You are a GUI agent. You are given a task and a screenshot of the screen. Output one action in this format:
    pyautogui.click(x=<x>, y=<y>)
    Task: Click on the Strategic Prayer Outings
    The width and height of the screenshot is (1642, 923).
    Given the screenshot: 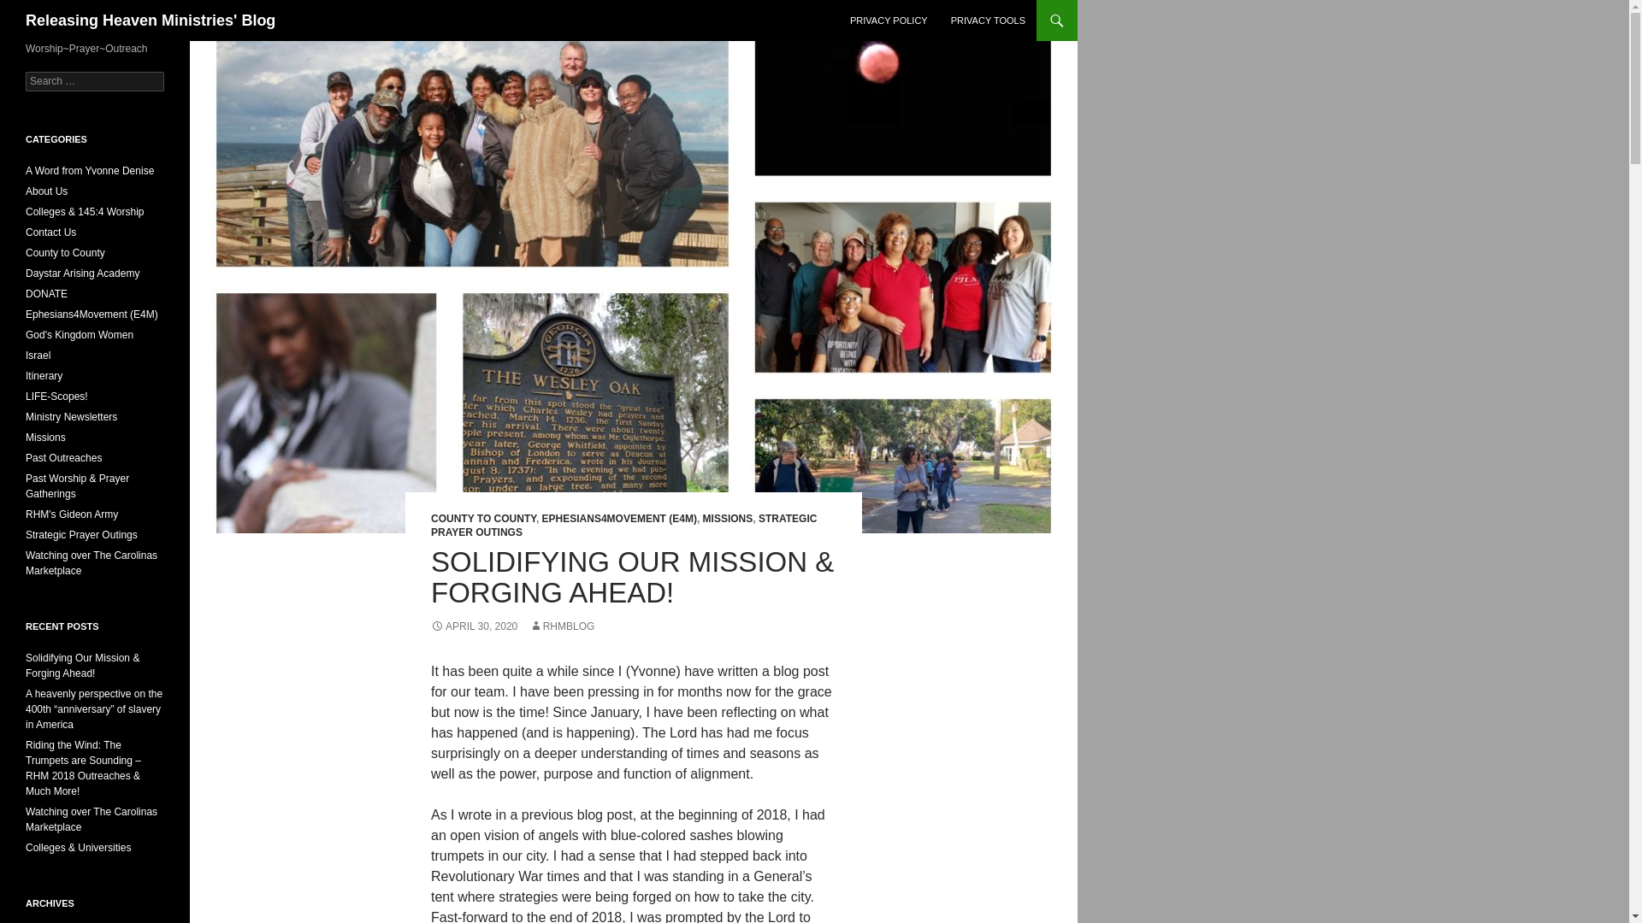 What is the action you would take?
    pyautogui.click(x=82, y=534)
    